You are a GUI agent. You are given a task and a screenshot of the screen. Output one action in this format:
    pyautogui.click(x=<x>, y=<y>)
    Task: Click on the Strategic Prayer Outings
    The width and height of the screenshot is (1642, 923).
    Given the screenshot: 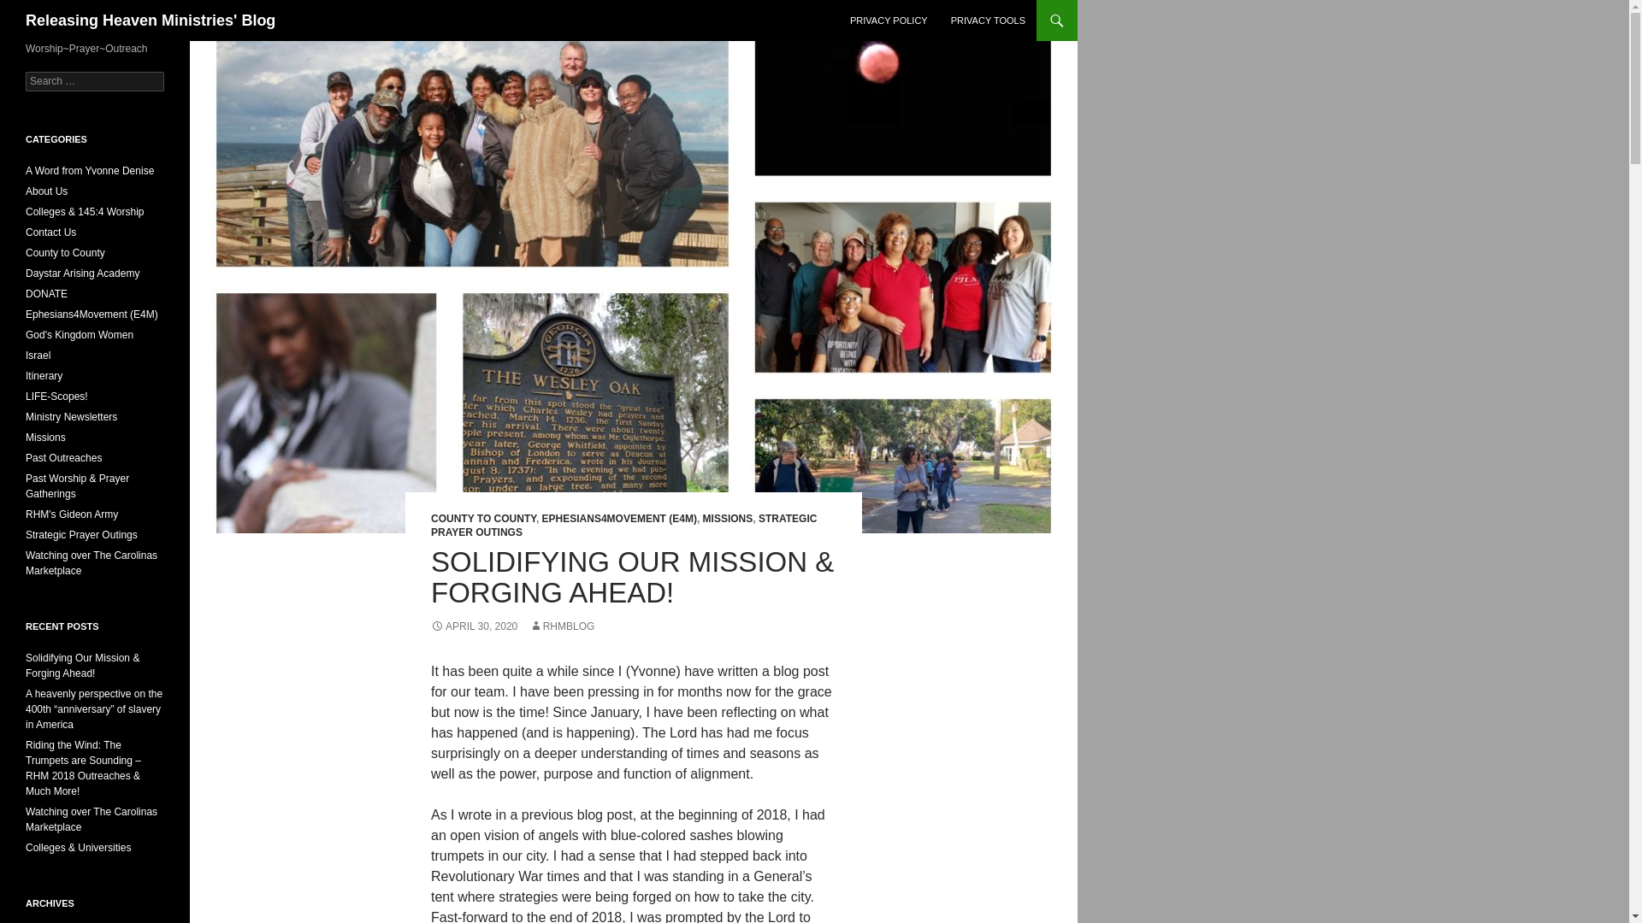 What is the action you would take?
    pyautogui.click(x=82, y=534)
    